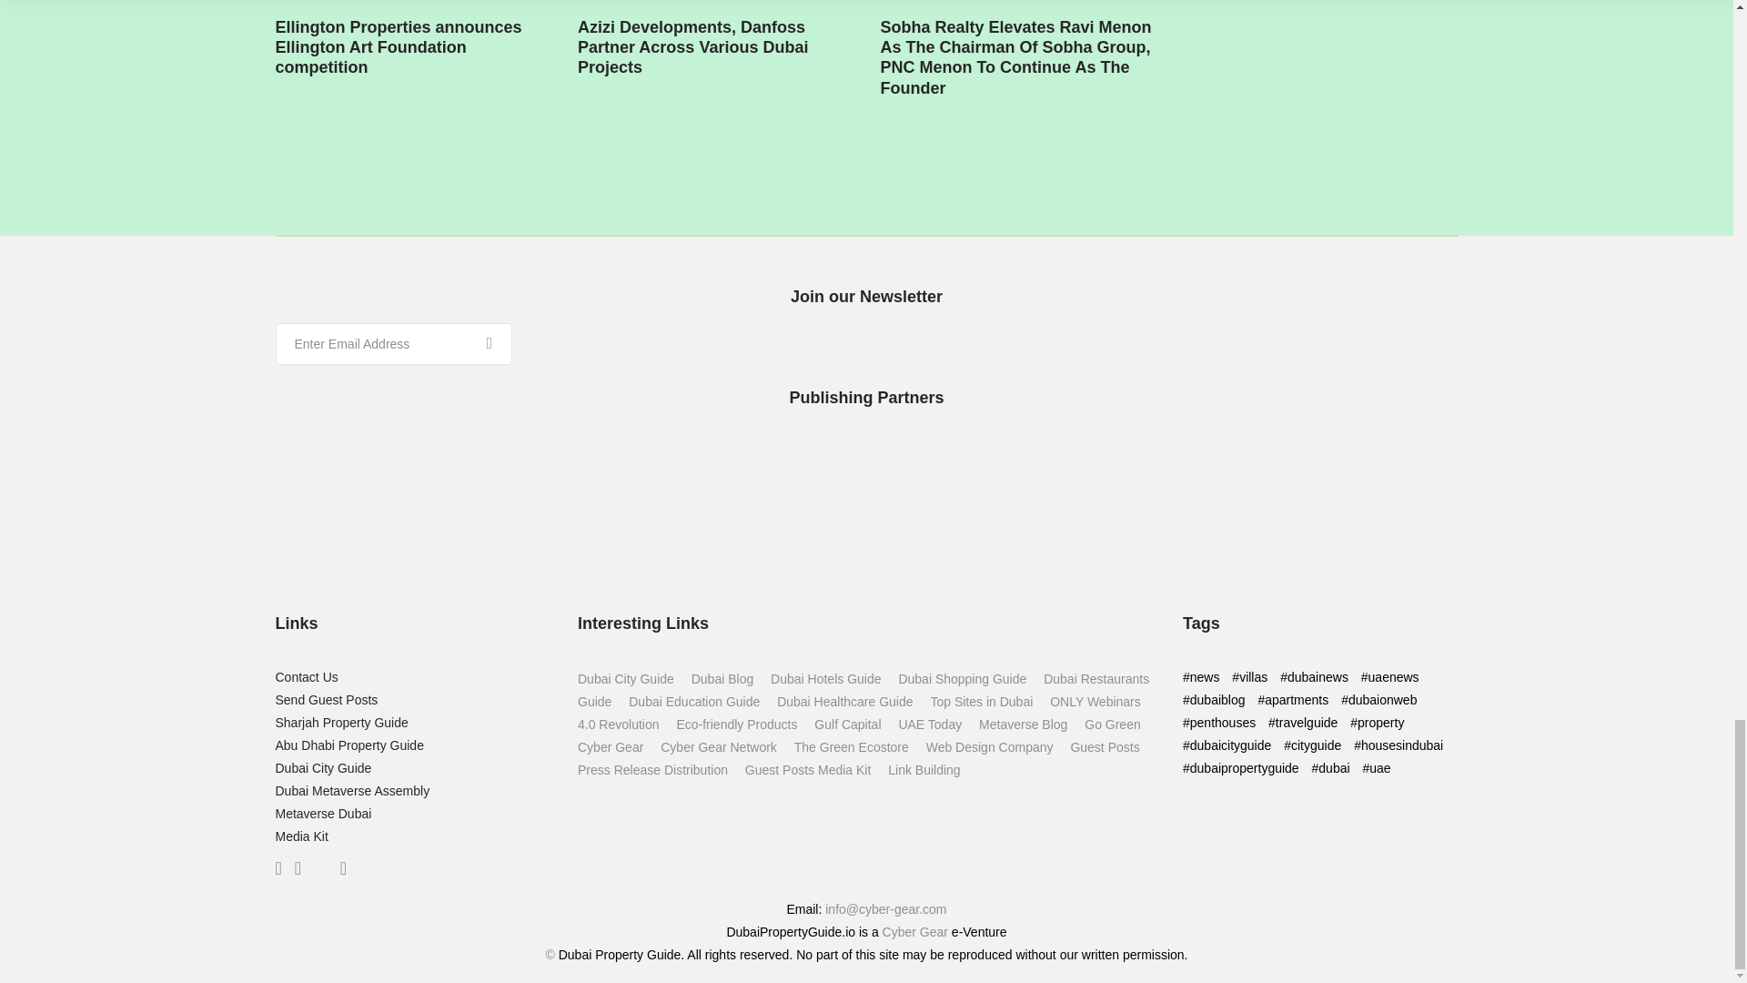  I want to click on Abu Dhabi Property Guide, so click(348, 745).